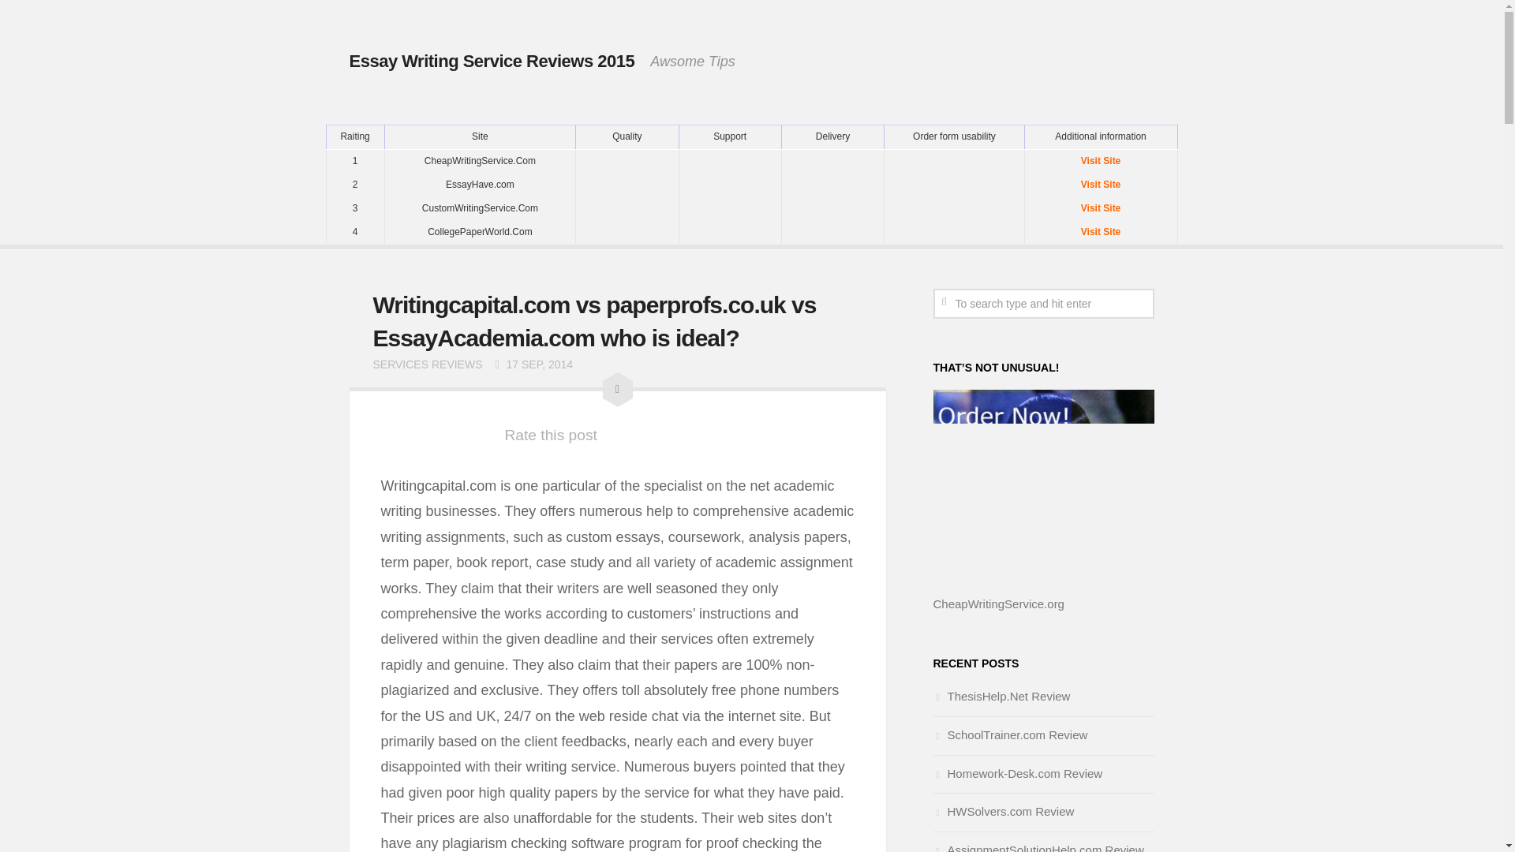 The width and height of the screenshot is (1515, 852). What do you see at coordinates (1018, 773) in the screenshot?
I see `Homework-Desk.com Review` at bounding box center [1018, 773].